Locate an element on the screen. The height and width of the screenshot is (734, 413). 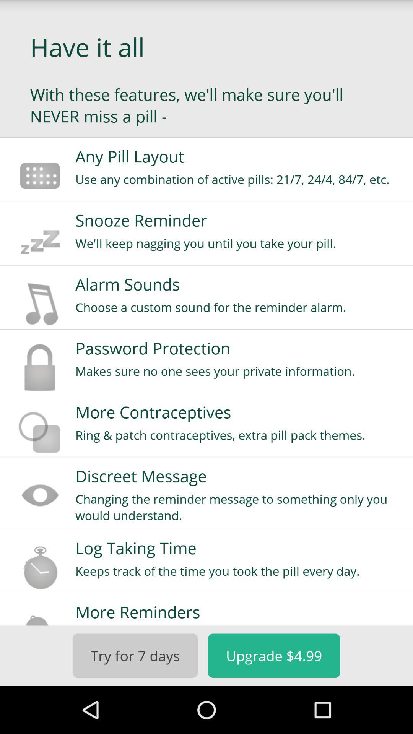
choose the app below the log taking time item is located at coordinates (239, 571).